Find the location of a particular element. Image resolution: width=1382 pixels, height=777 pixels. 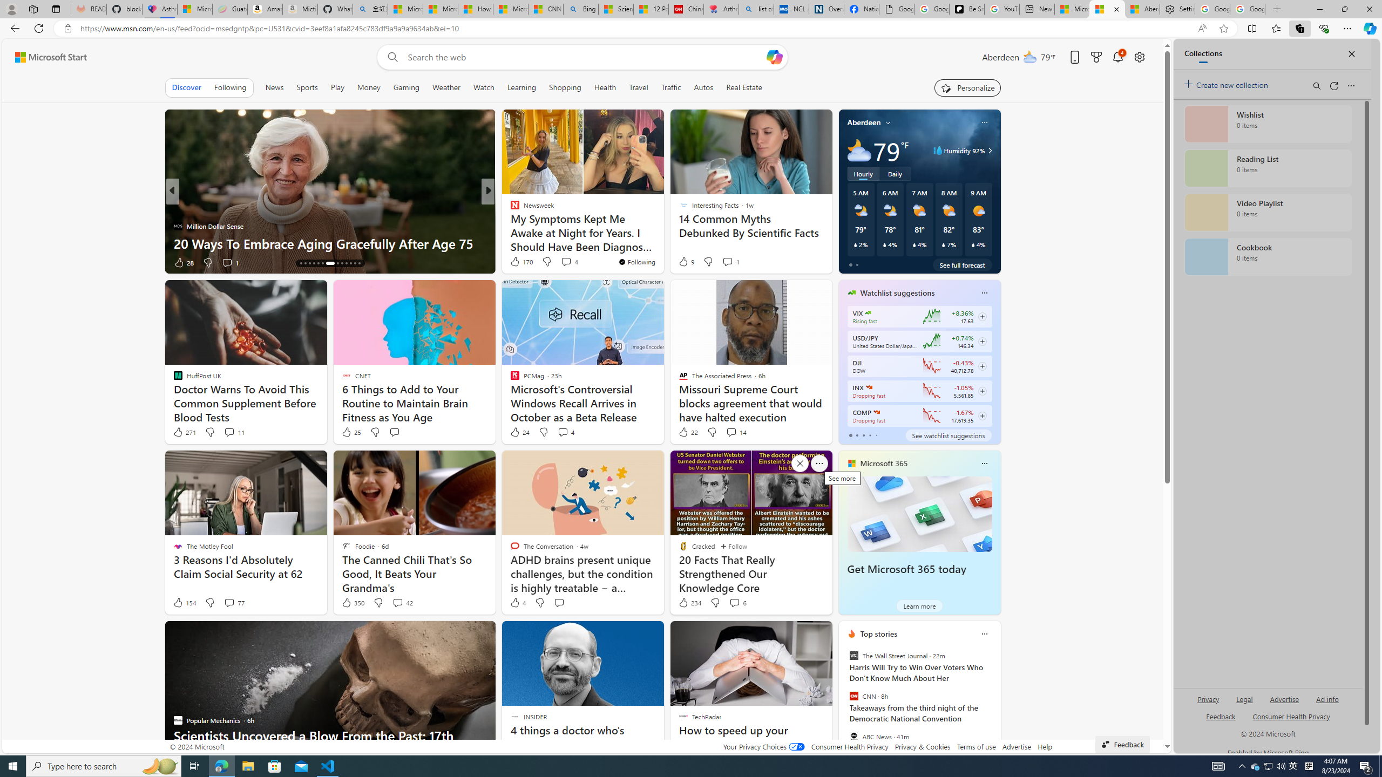

View comments 4 Comment is located at coordinates (566, 432).